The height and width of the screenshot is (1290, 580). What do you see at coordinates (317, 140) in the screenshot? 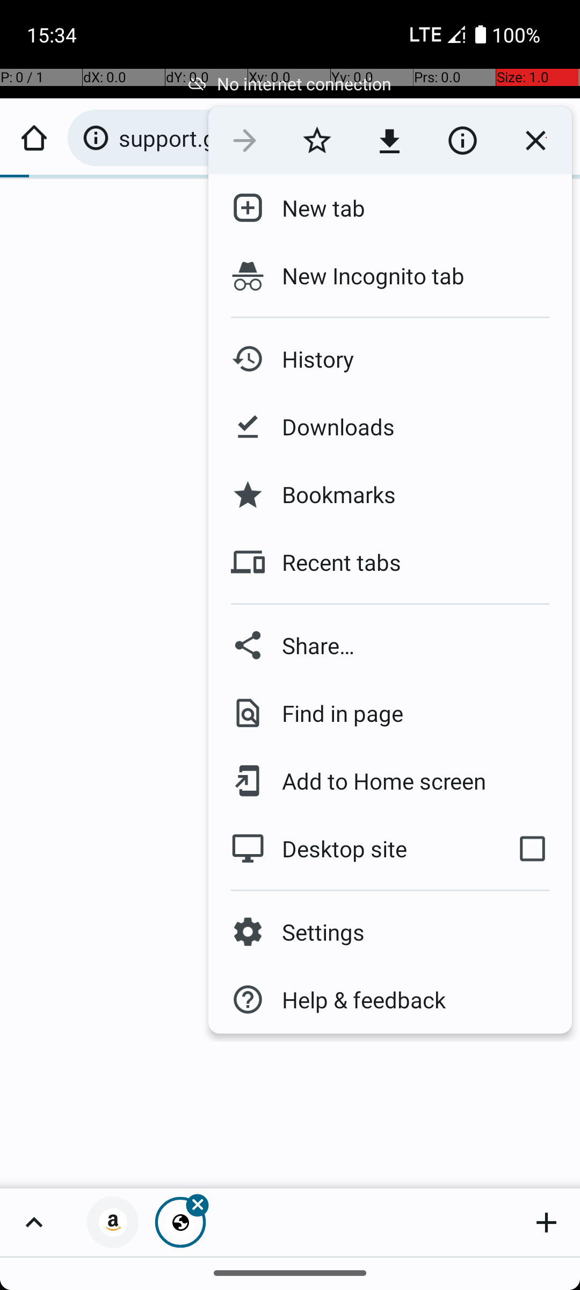
I see `Bookmark` at bounding box center [317, 140].